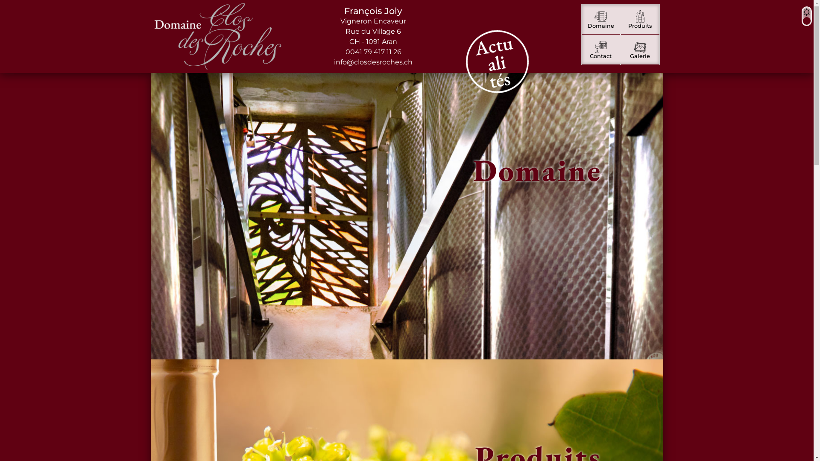 The image size is (820, 461). I want to click on Produits, so click(640, 19).